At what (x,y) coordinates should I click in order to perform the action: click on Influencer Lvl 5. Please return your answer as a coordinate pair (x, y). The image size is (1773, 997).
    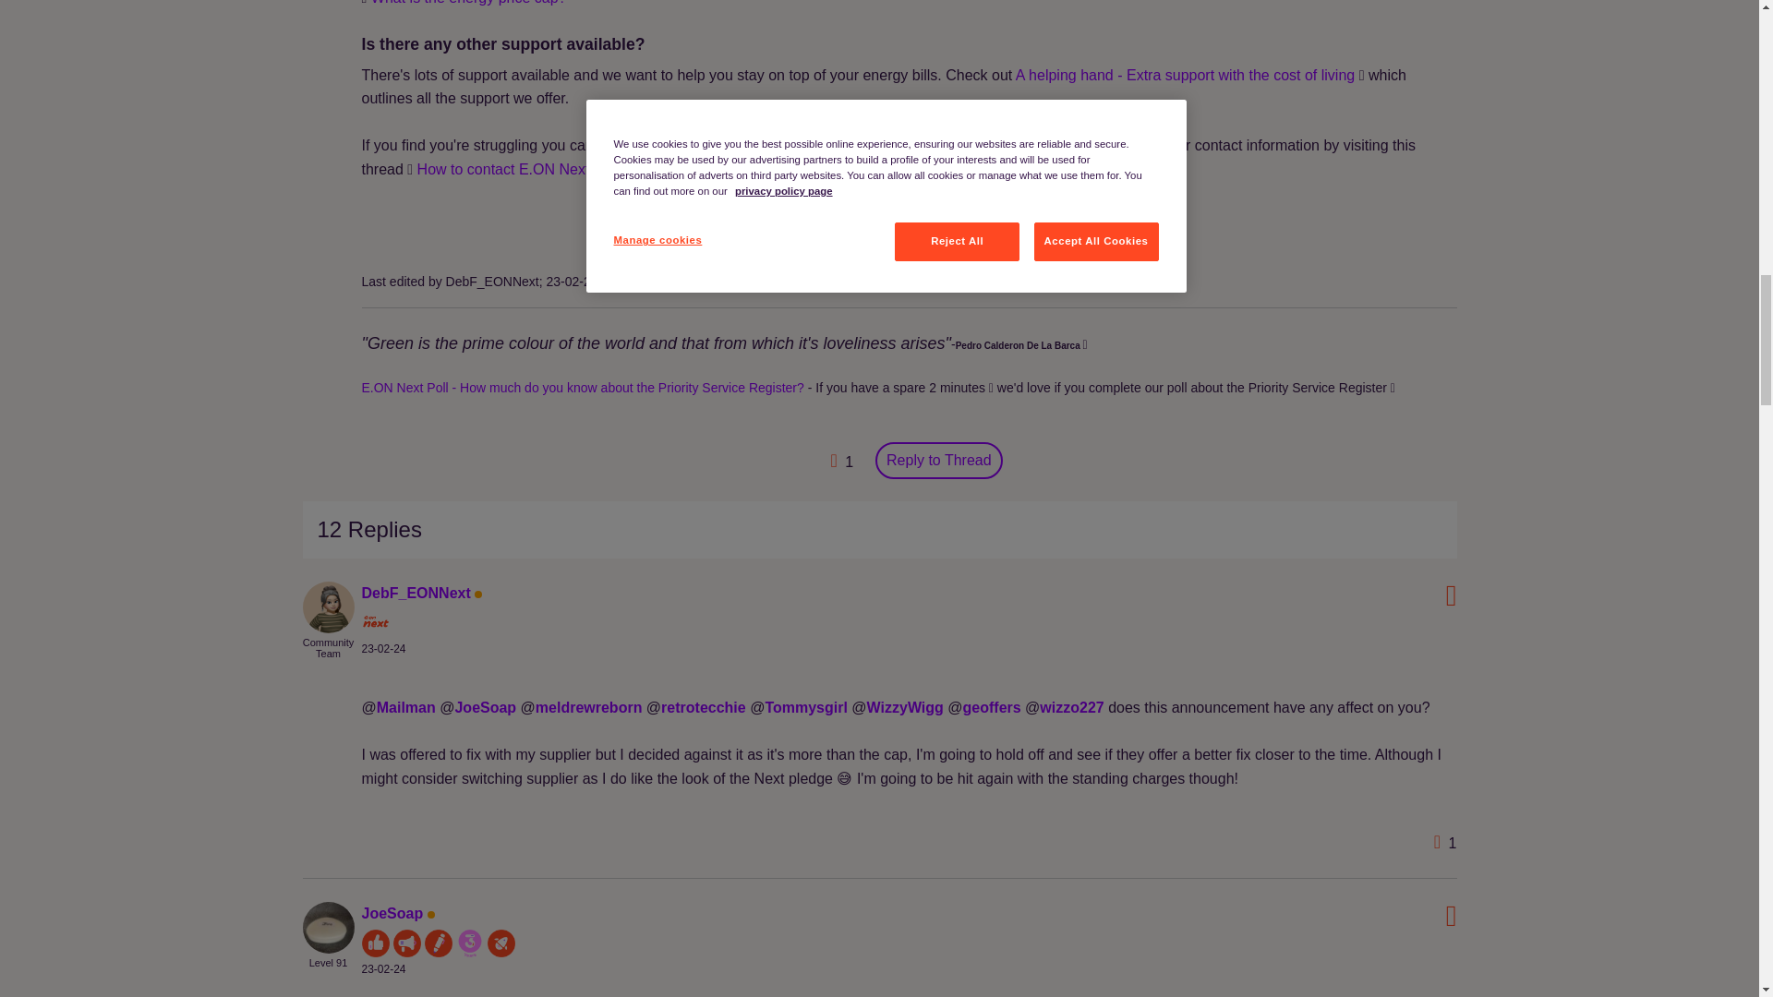
    Looking at the image, I should click on (375, 943).